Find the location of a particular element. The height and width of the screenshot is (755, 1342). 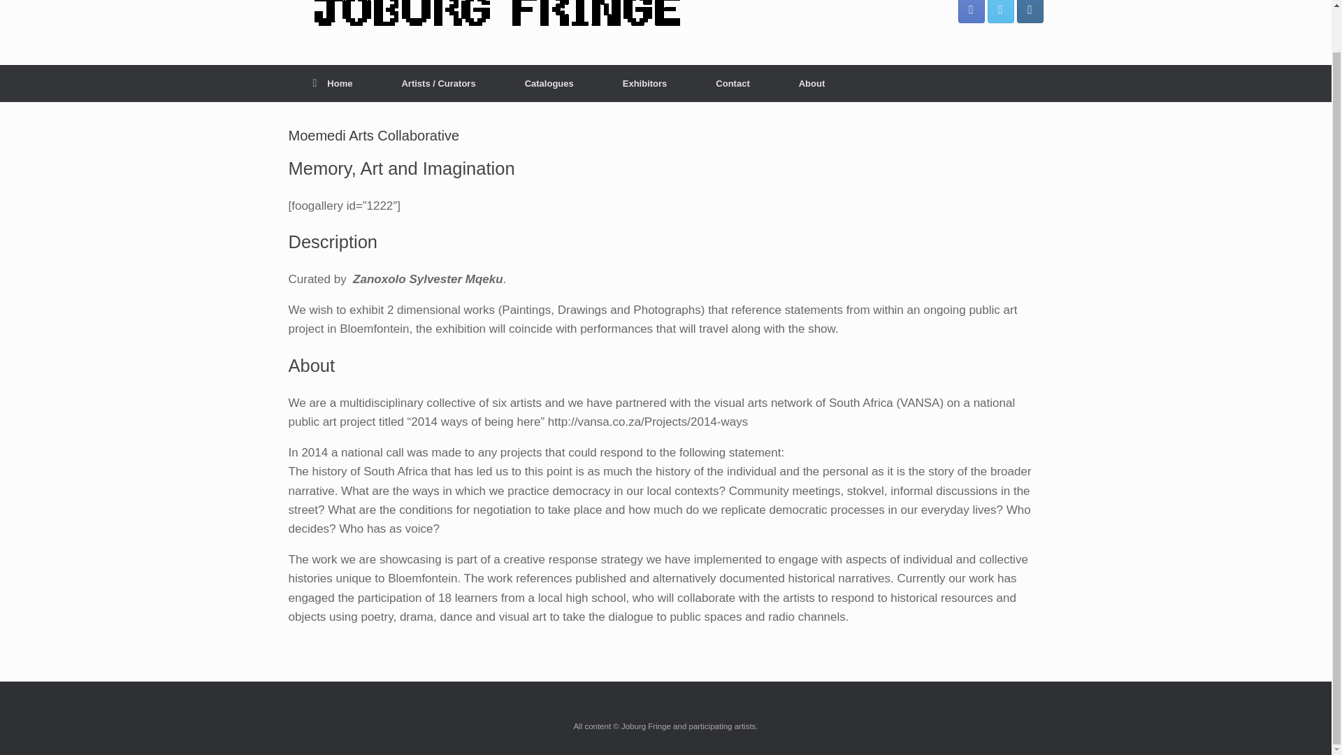

Exhibitors is located at coordinates (645, 82).